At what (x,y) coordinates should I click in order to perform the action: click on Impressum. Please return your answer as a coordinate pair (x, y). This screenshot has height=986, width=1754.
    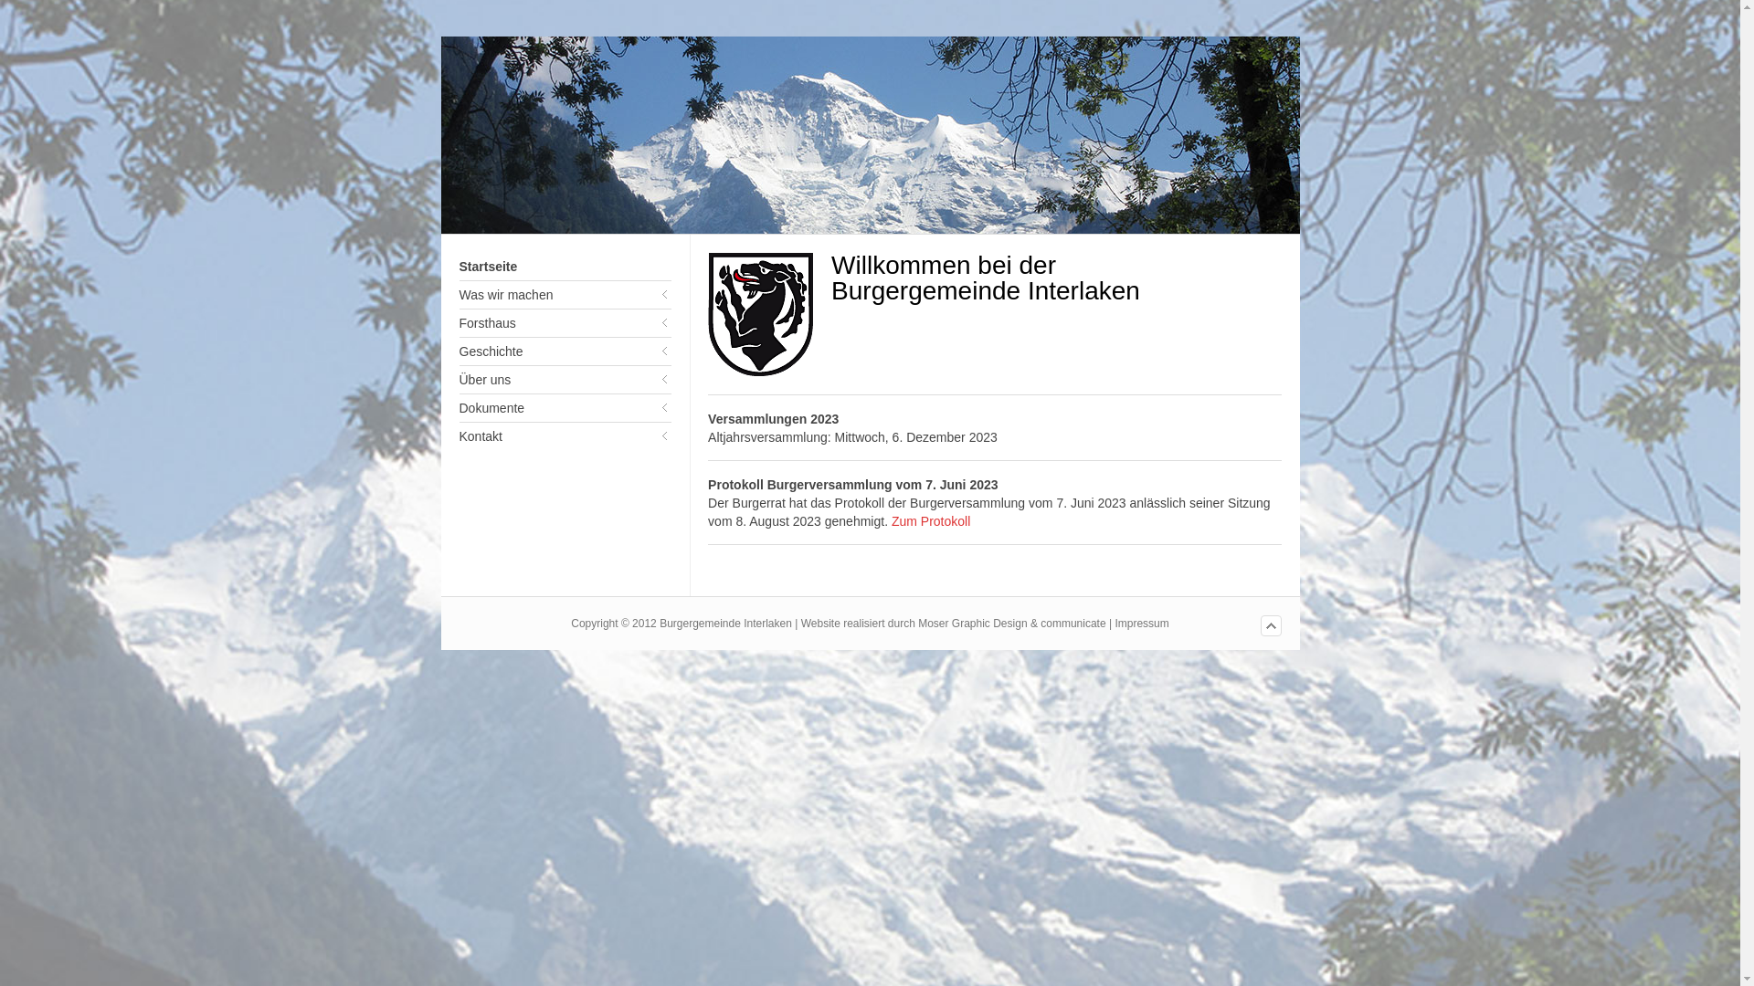
    Looking at the image, I should click on (1142, 624).